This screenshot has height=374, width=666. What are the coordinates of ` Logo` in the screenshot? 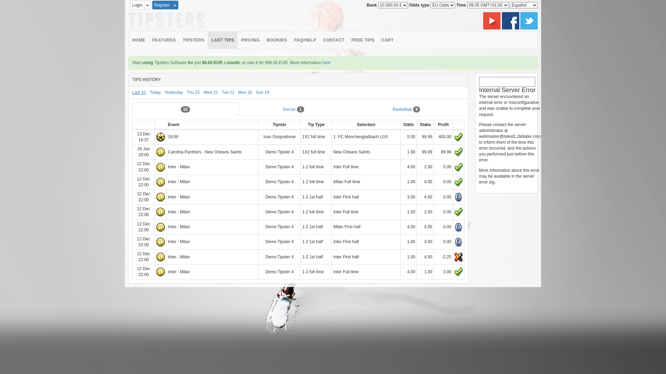 It's located at (166, 21).